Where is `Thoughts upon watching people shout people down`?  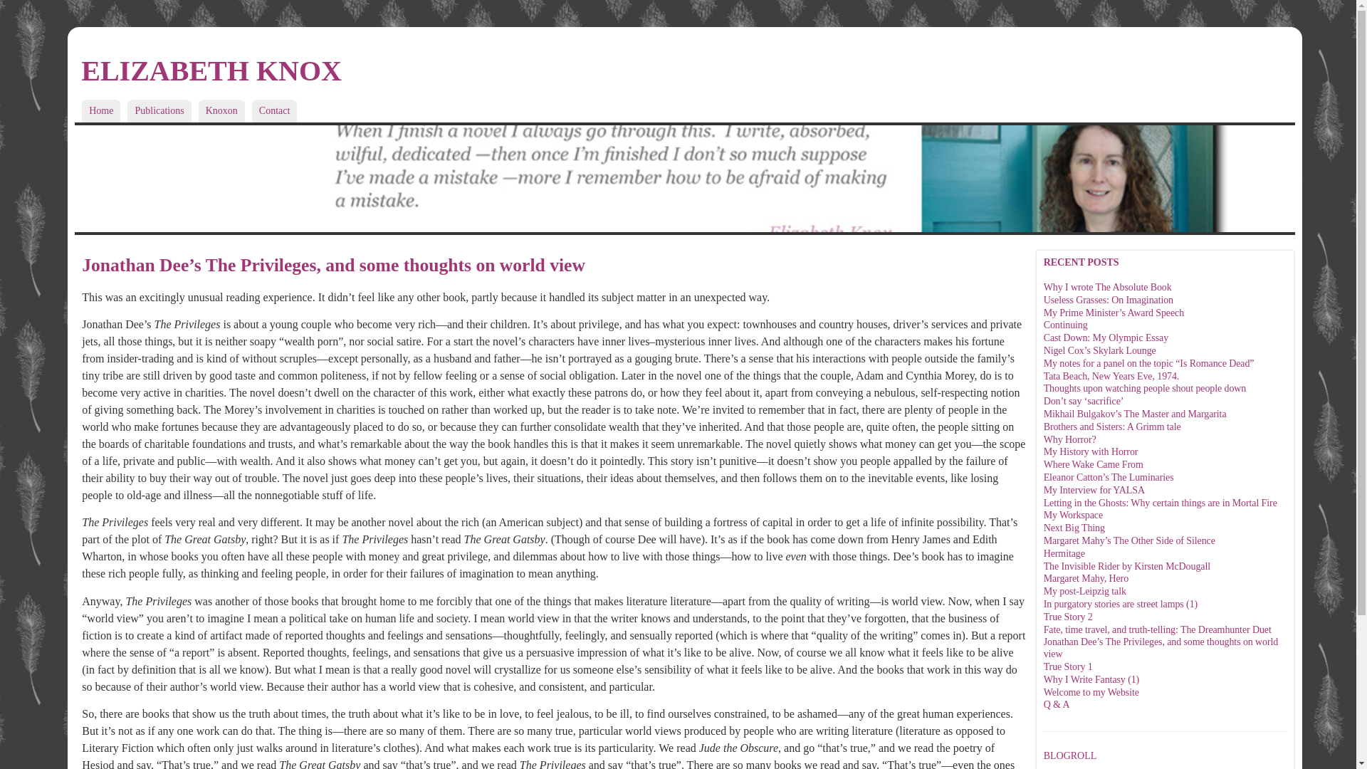
Thoughts upon watching people shout people down is located at coordinates (1145, 387).